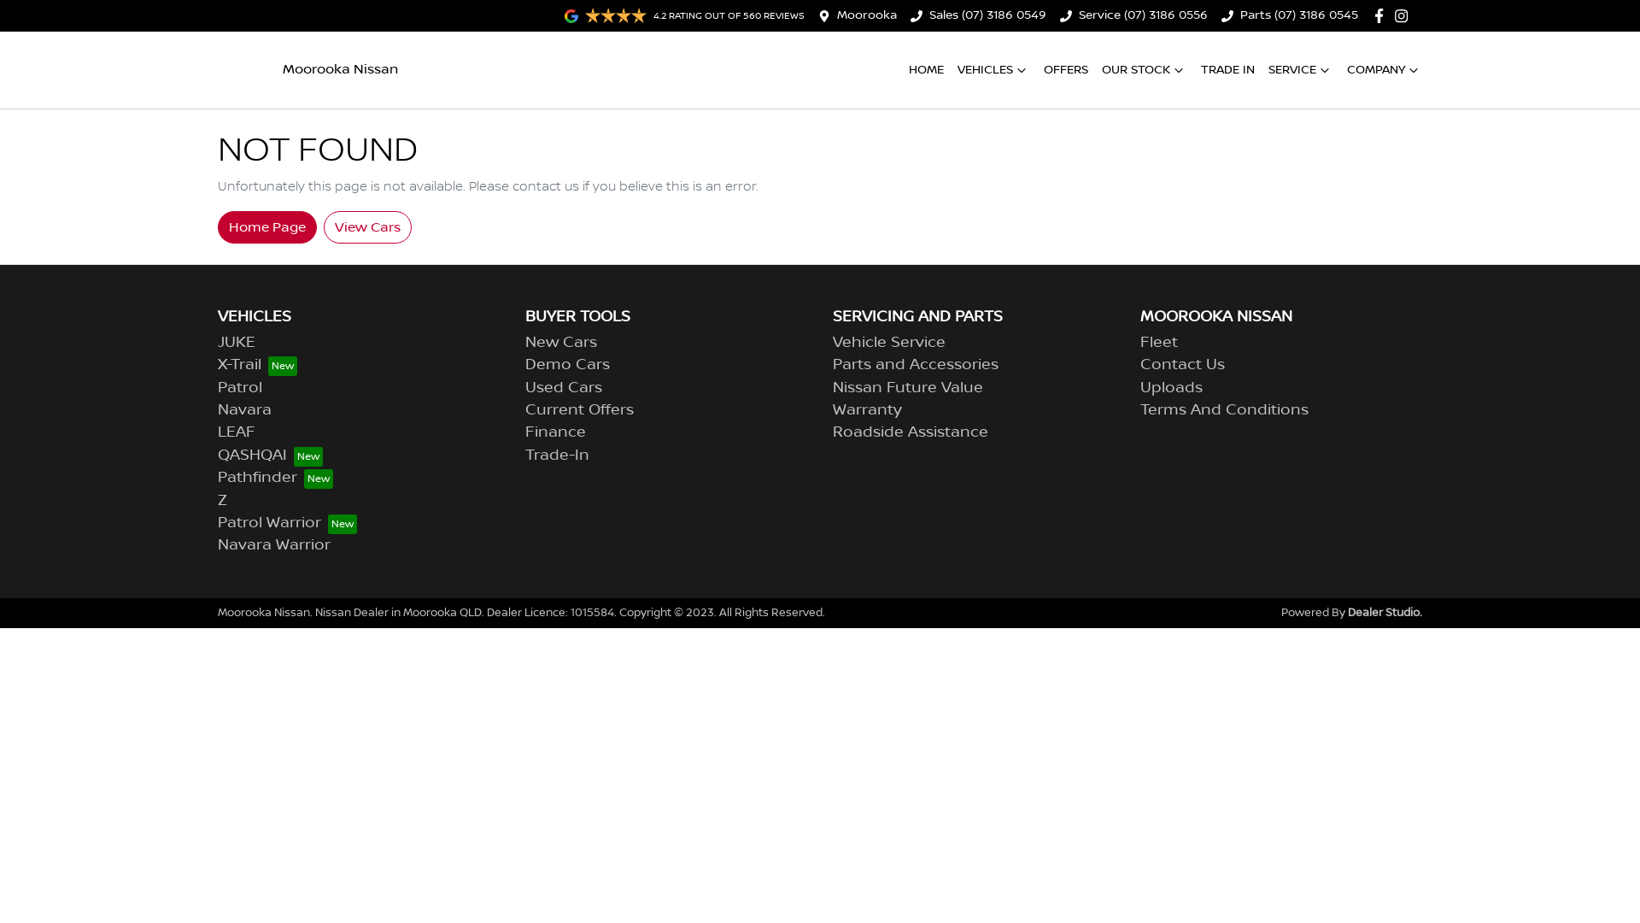 This screenshot has width=1640, height=923. What do you see at coordinates (555, 432) in the screenshot?
I see `Finance` at bounding box center [555, 432].